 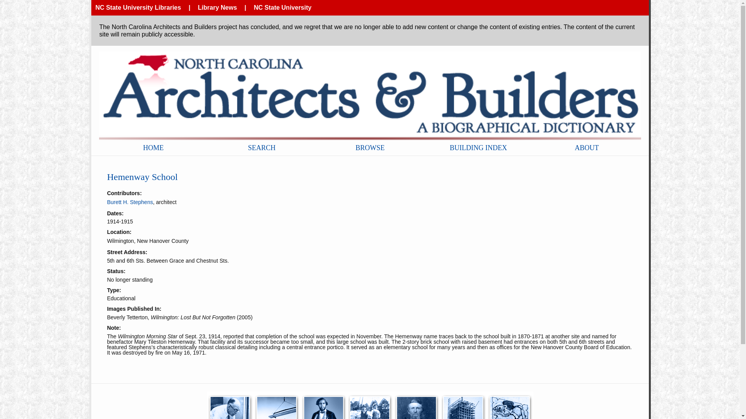 I want to click on HOME, so click(x=153, y=147).